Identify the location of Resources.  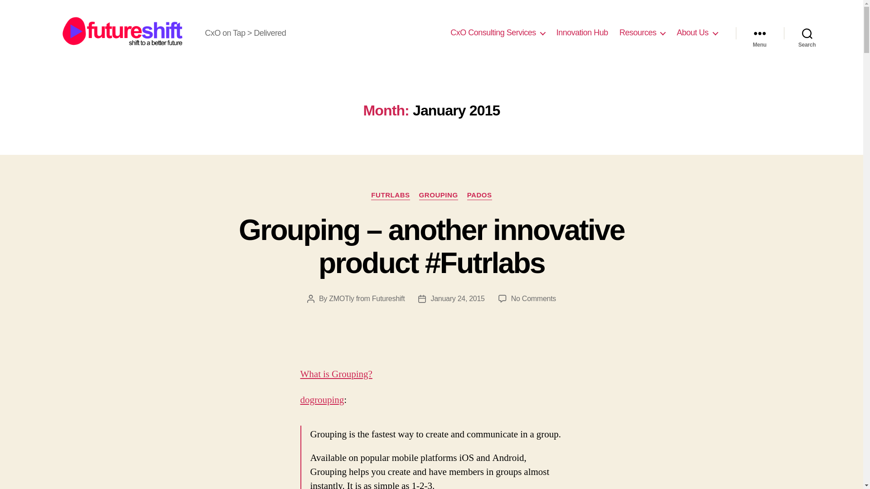
(643, 33).